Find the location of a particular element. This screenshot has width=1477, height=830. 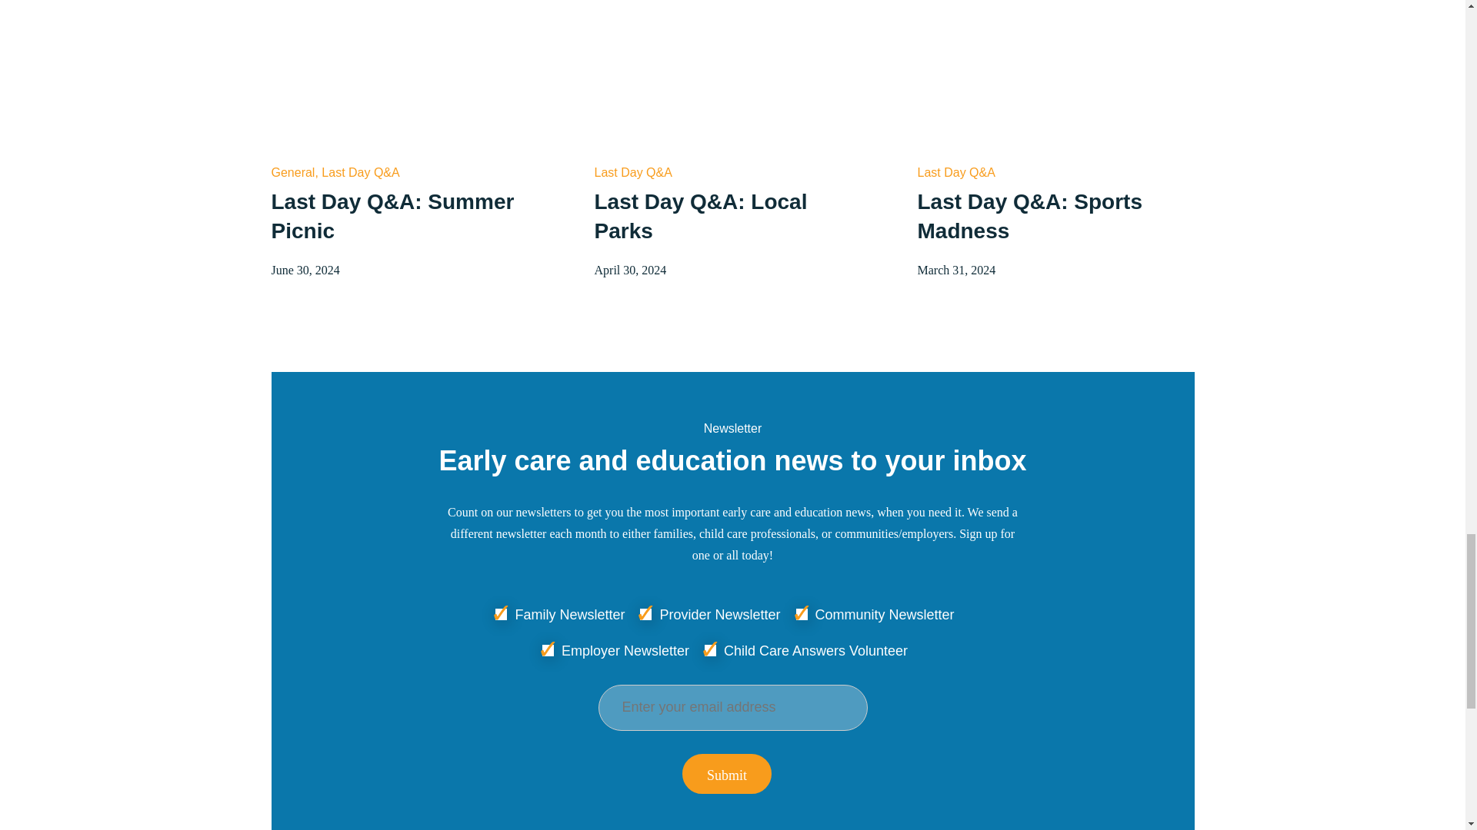

Submit is located at coordinates (726, 773).